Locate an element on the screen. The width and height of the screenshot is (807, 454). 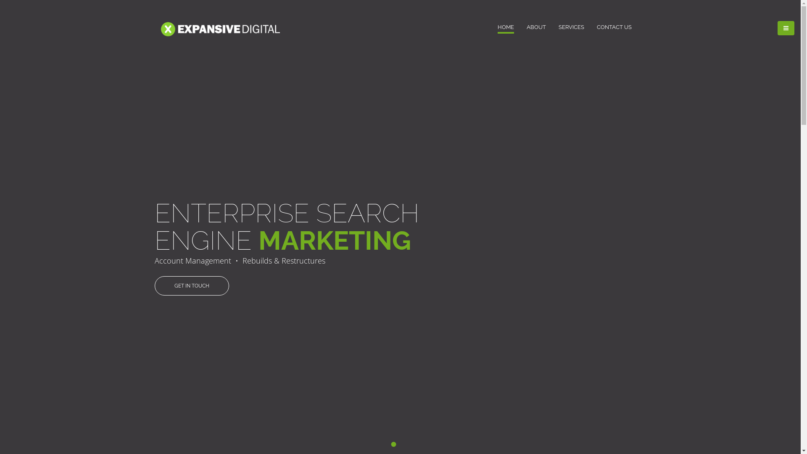
HOME is located at coordinates (506, 27).